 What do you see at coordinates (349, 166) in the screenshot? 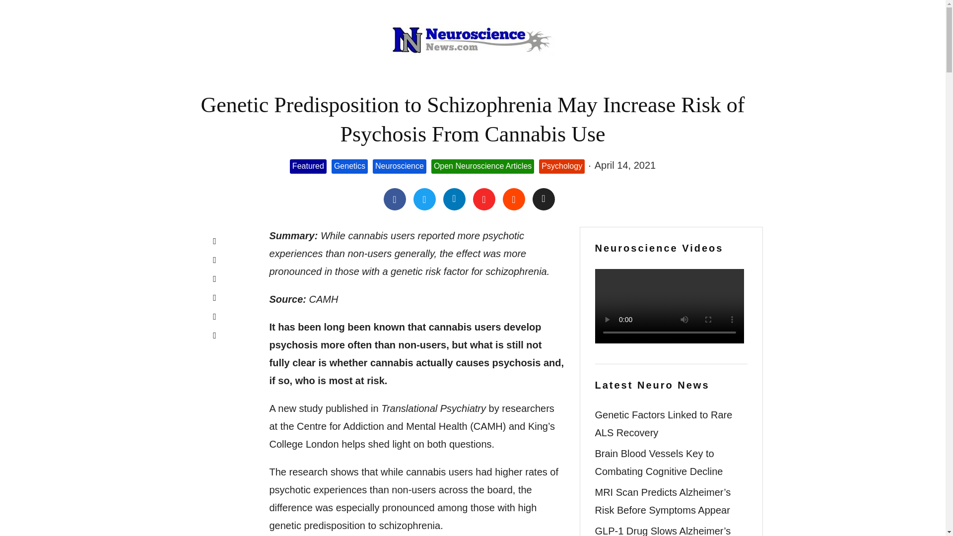
I see `Genetics` at bounding box center [349, 166].